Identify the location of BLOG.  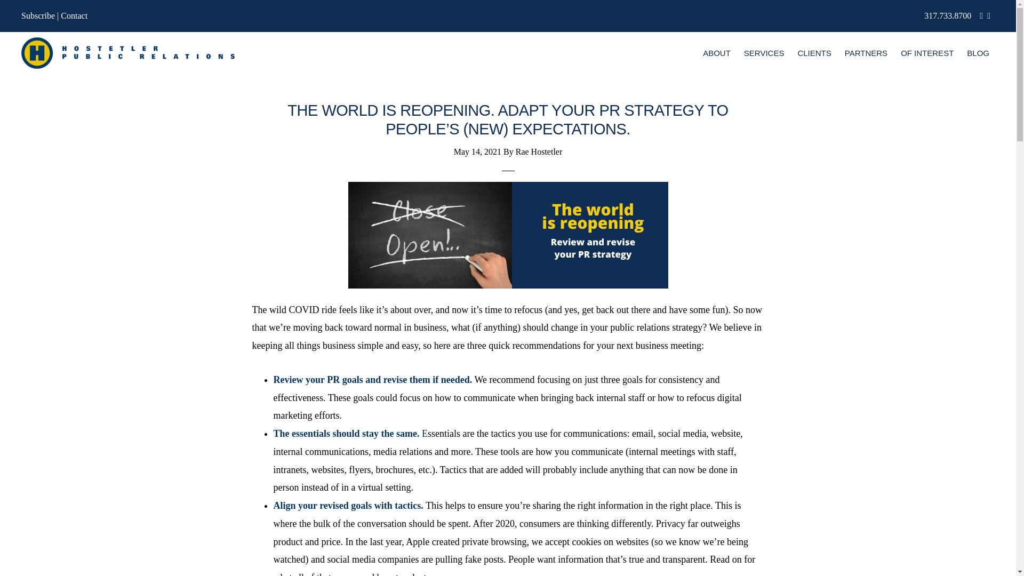
(978, 53).